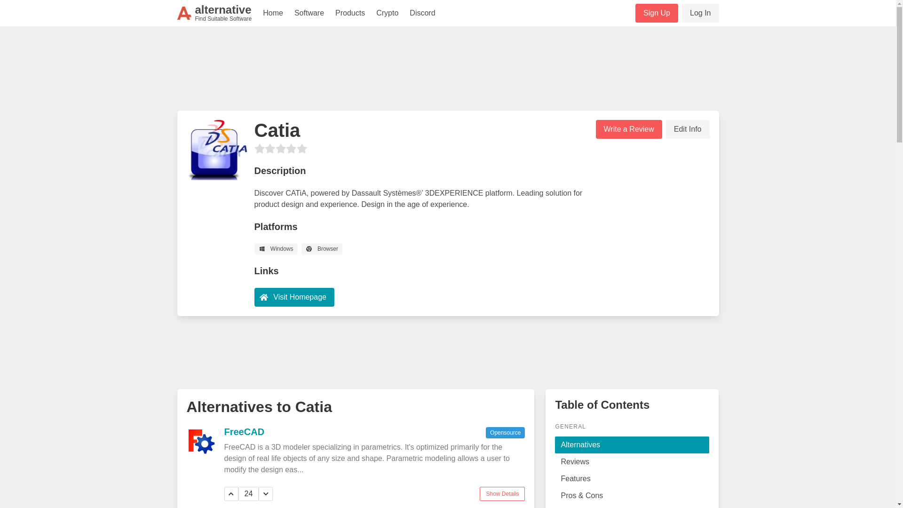 Image resolution: width=903 pixels, height=508 pixels. I want to click on FreeCAD, so click(309, 13).